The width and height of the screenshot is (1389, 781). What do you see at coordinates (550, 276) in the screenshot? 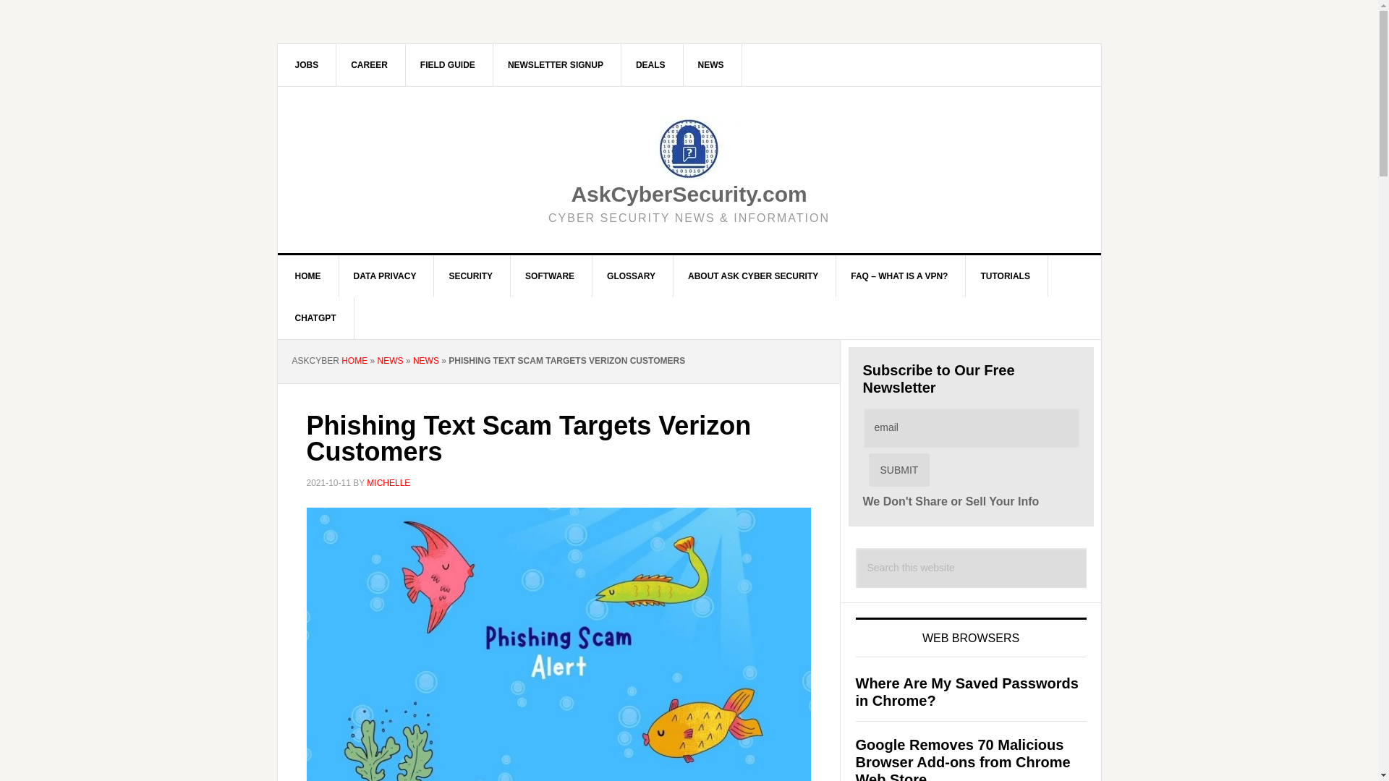
I see `SOFTWARE` at bounding box center [550, 276].